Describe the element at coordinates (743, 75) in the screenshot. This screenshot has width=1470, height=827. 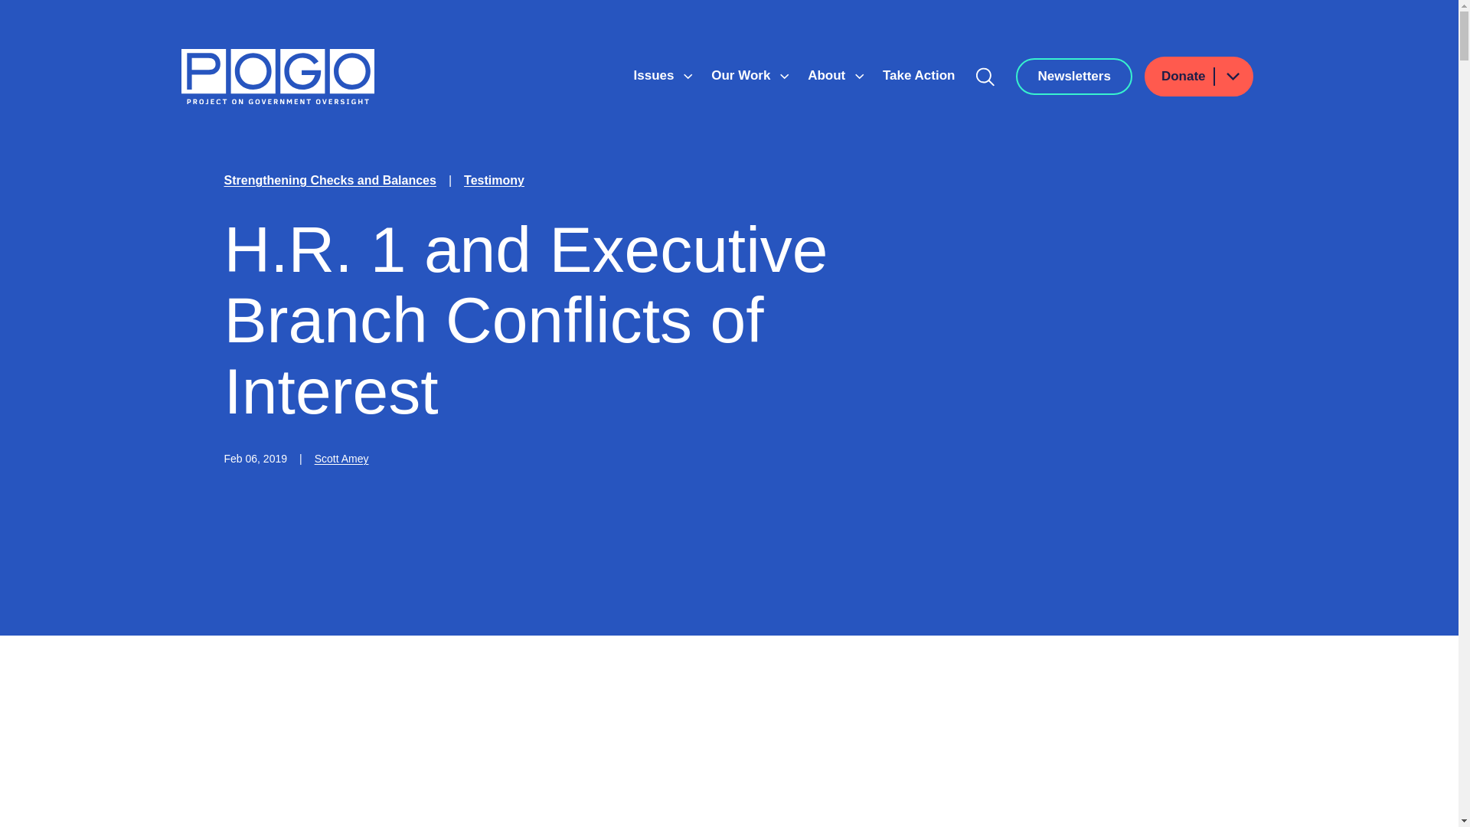
I see `Our Work` at that location.